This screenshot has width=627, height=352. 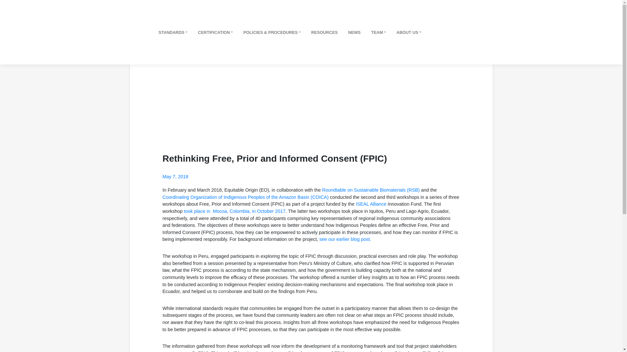 I want to click on NEWS, so click(x=354, y=32).